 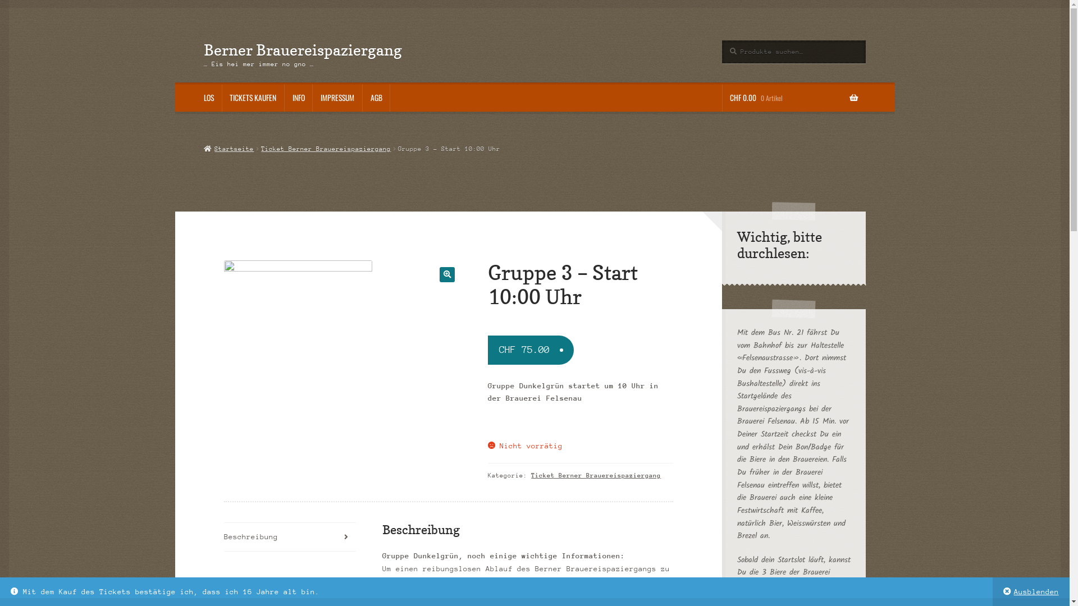 What do you see at coordinates (596, 476) in the screenshot?
I see `Ticket Berner Brauereispaziergang` at bounding box center [596, 476].